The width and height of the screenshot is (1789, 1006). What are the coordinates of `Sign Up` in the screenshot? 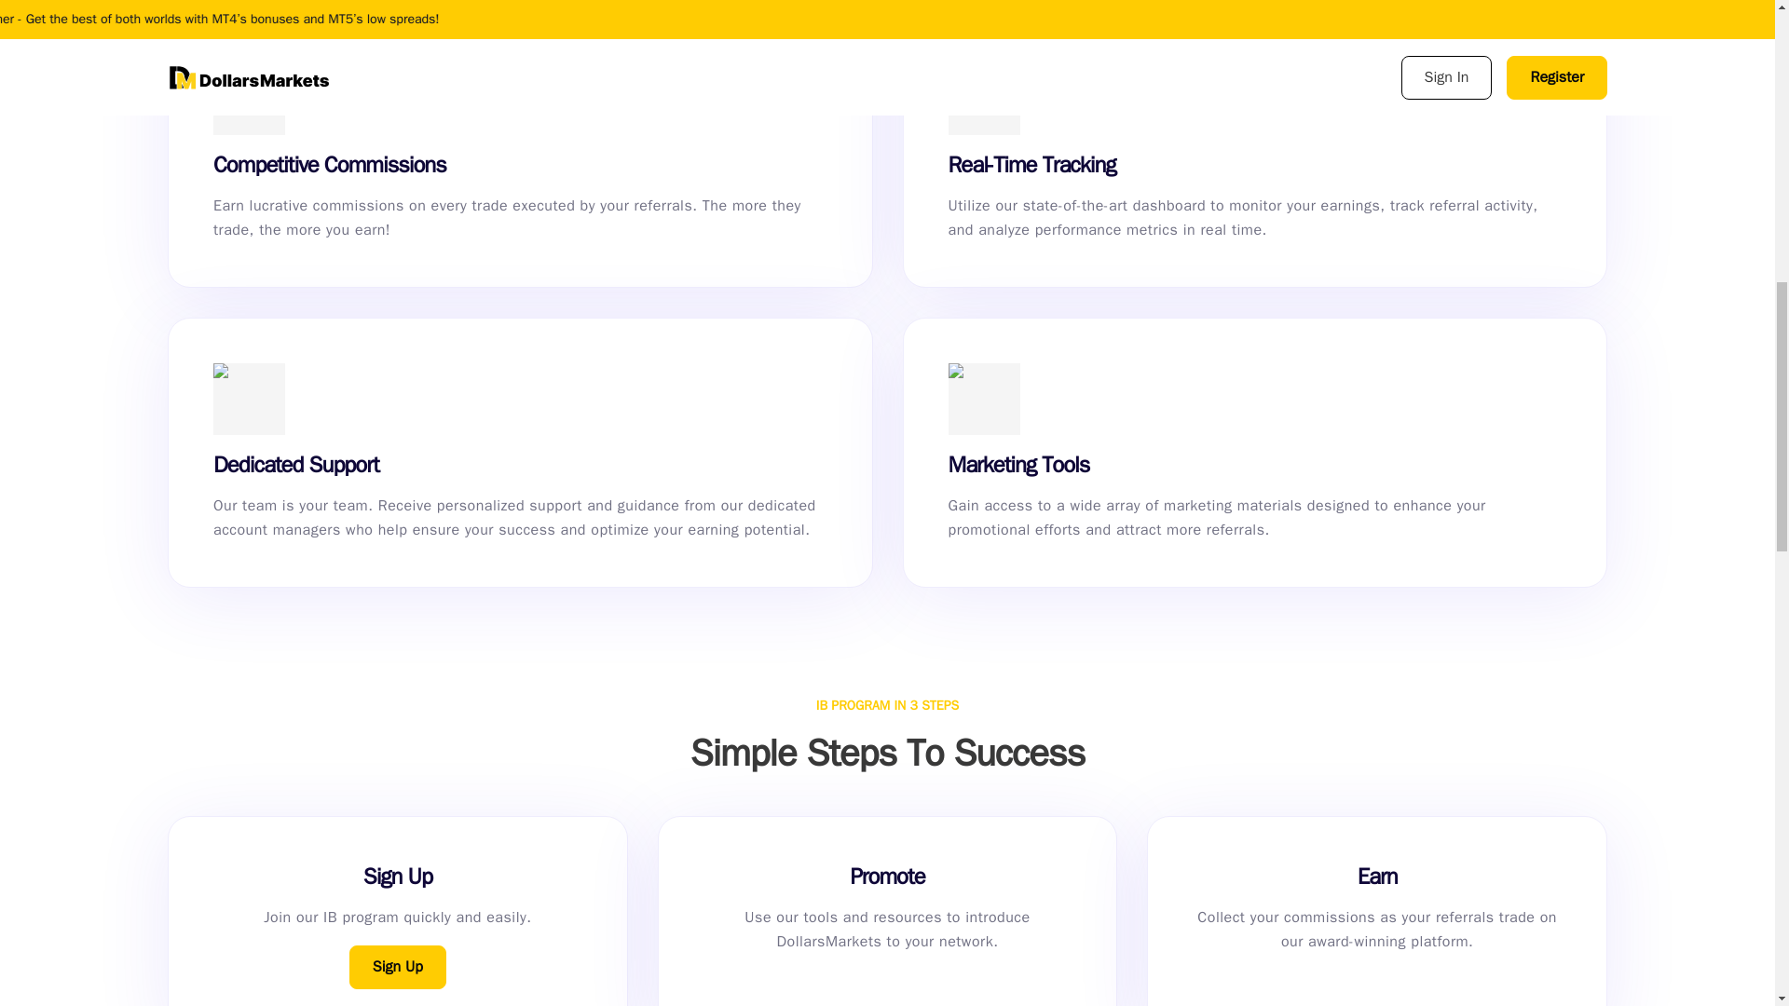 It's located at (397, 967).